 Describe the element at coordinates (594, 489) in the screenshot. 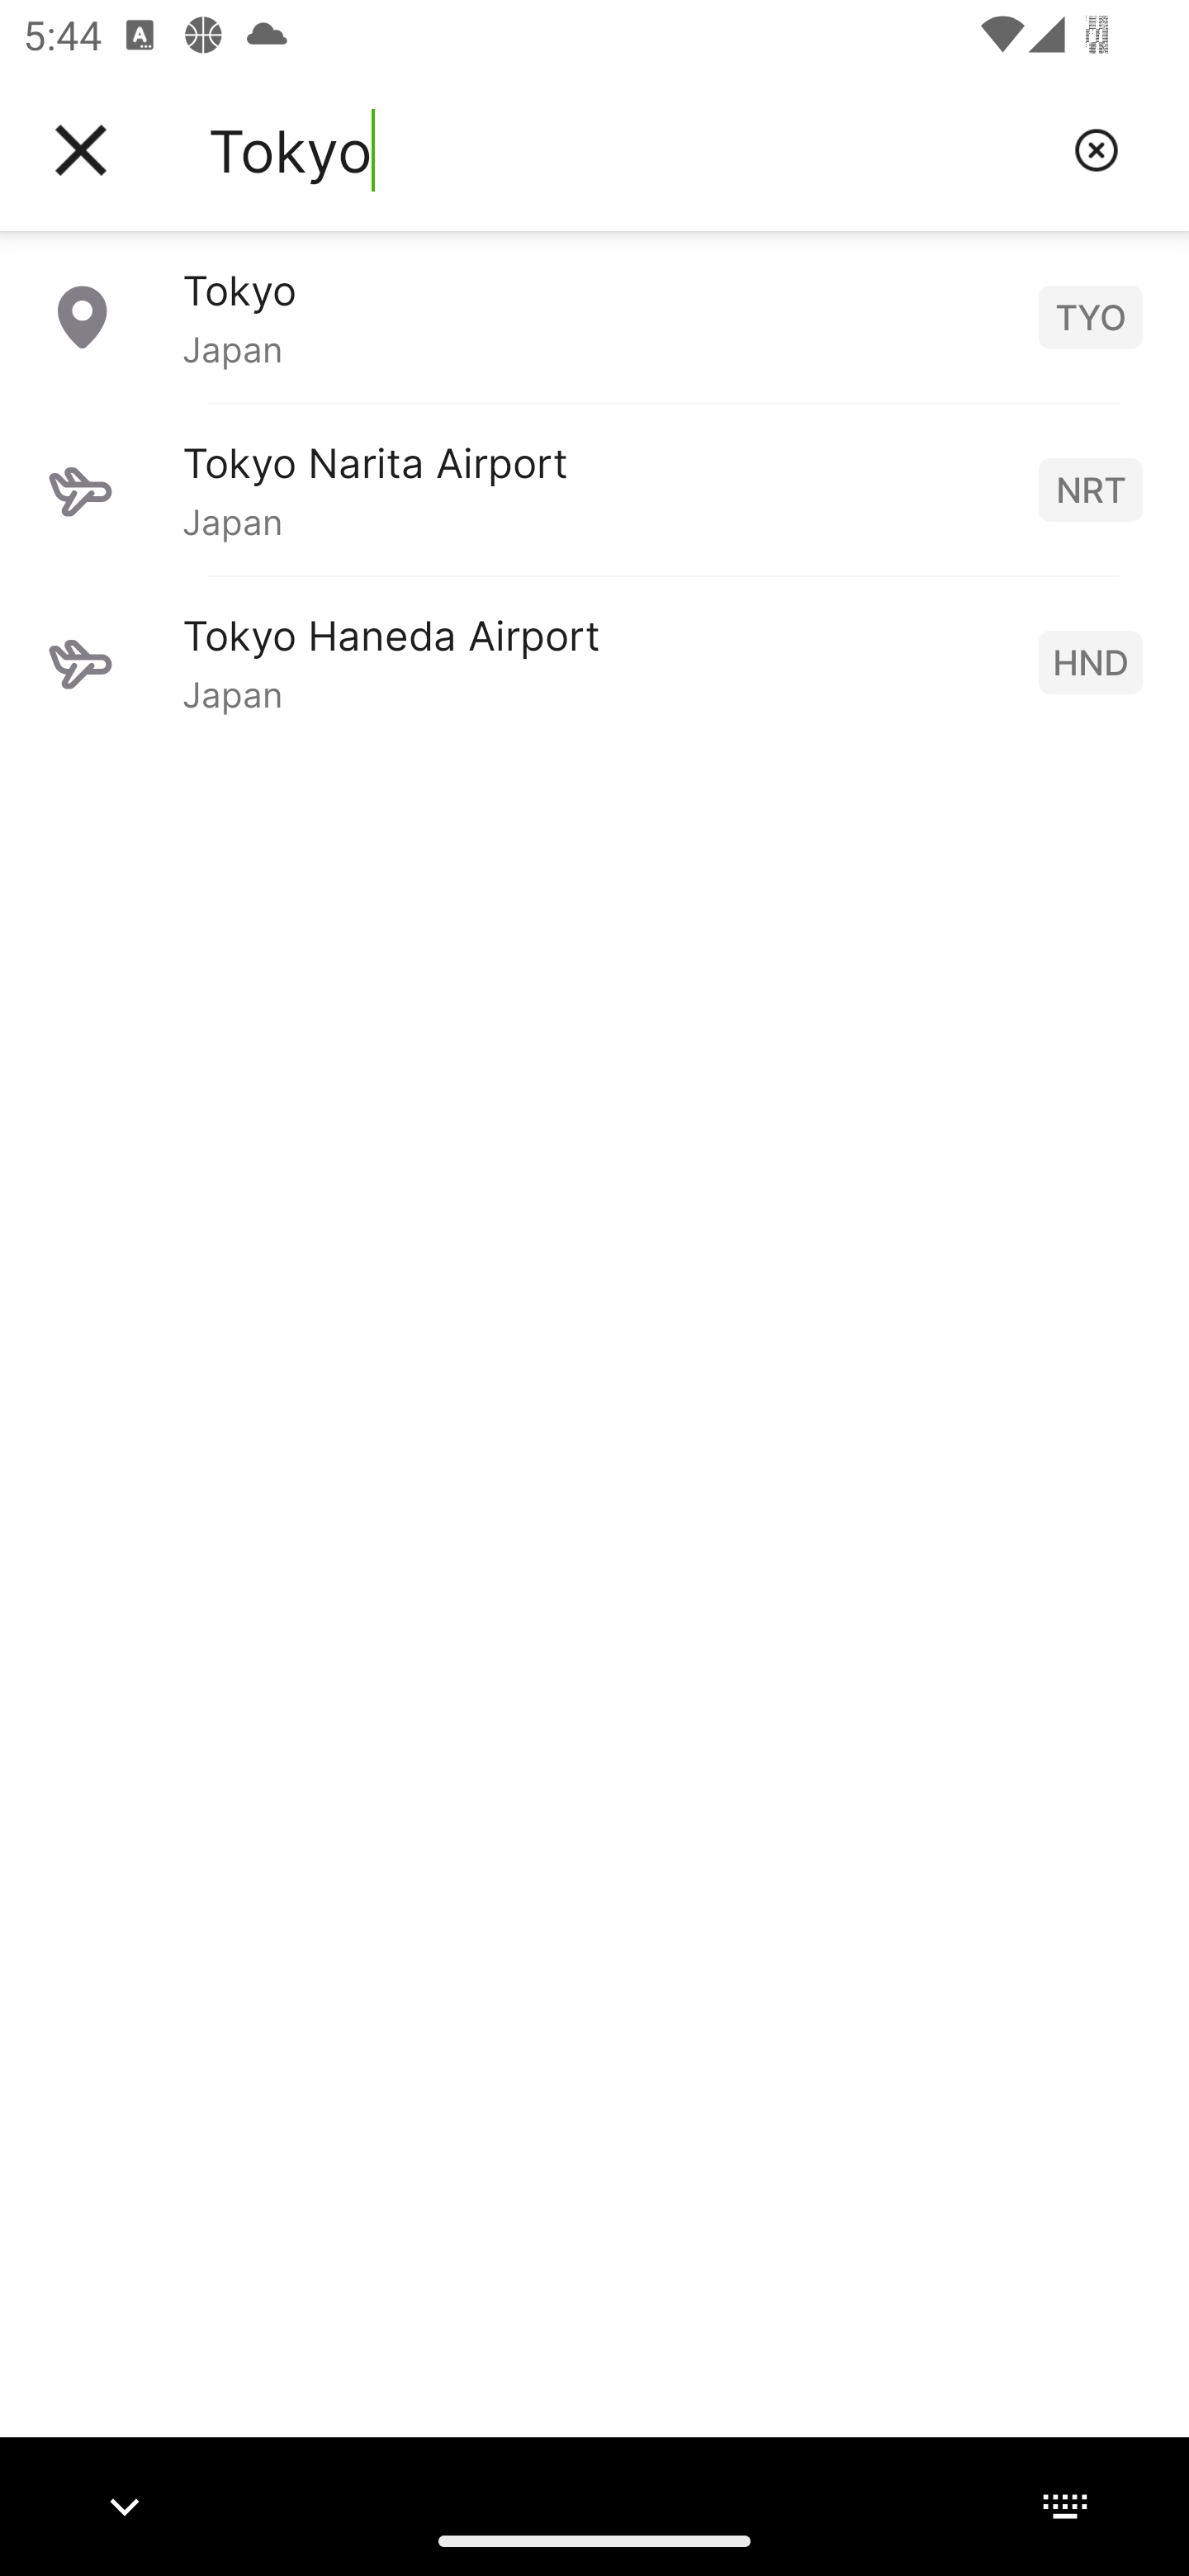

I see `Tokyo Narita Airport Japan NRT` at that location.